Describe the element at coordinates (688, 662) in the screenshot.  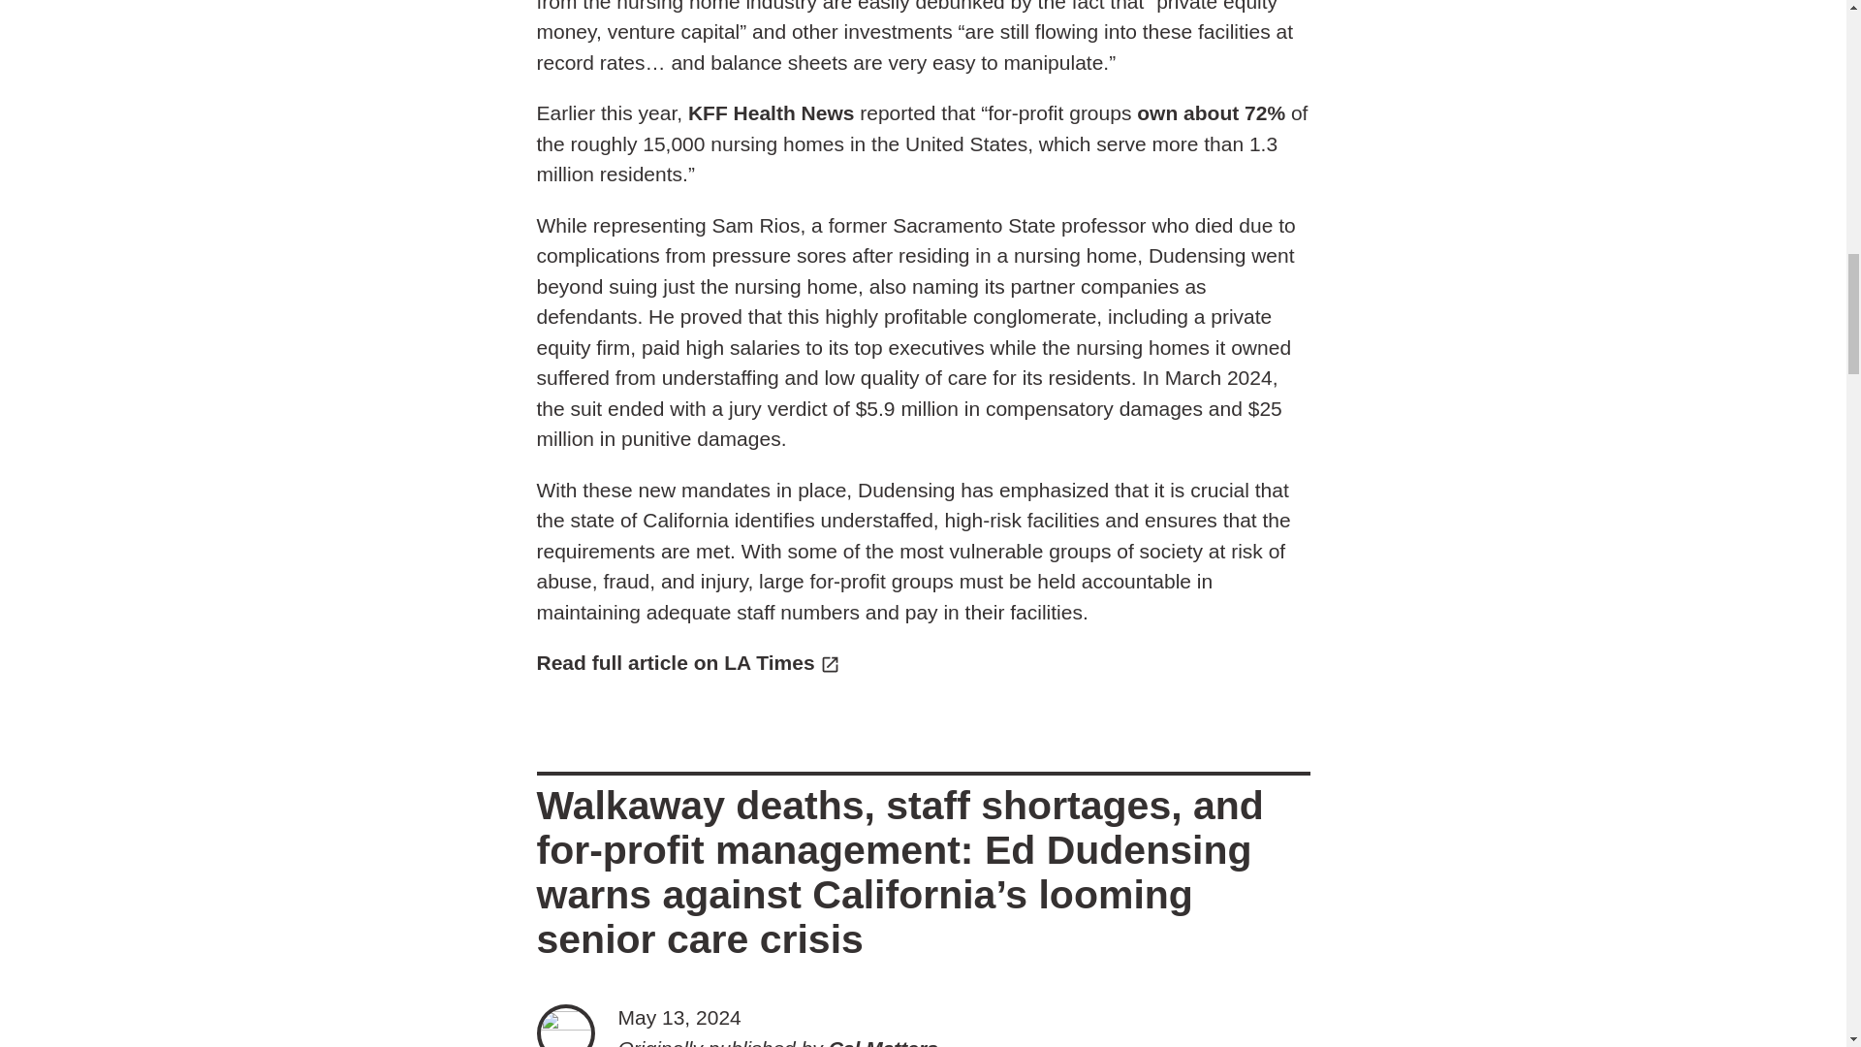
I see `Read full article on LA Times` at that location.